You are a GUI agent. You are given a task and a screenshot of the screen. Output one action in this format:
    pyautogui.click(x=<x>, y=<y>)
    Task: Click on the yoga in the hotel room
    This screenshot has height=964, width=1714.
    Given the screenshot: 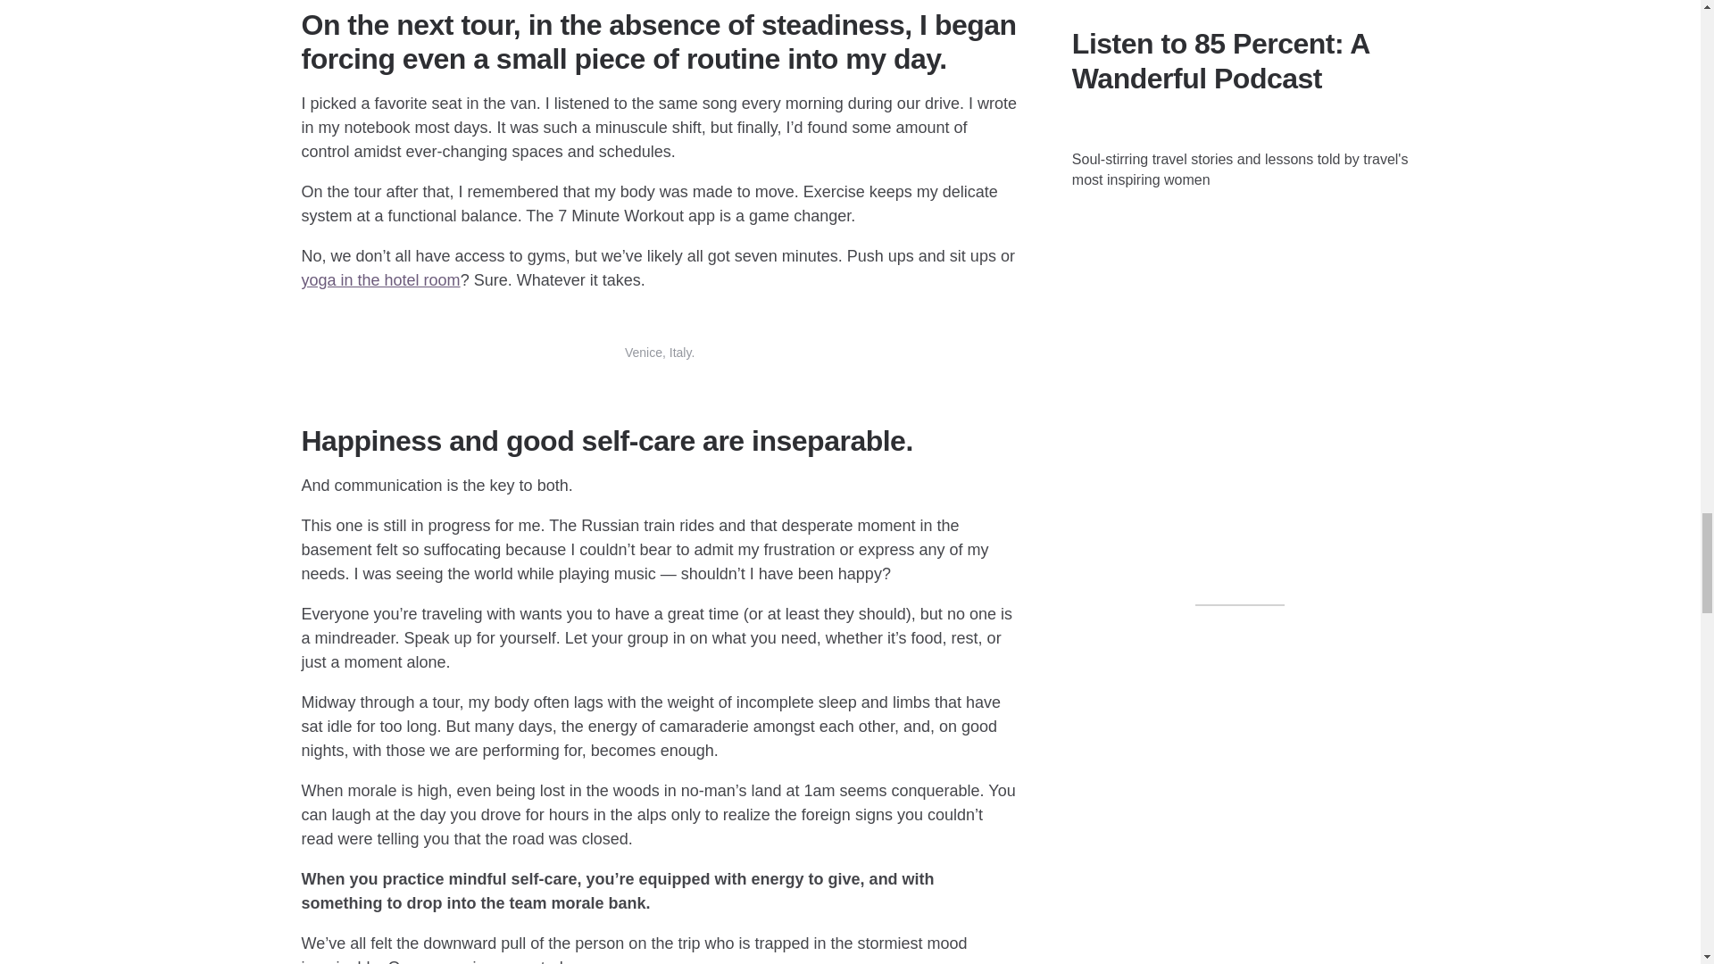 What is the action you would take?
    pyautogui.click(x=380, y=280)
    